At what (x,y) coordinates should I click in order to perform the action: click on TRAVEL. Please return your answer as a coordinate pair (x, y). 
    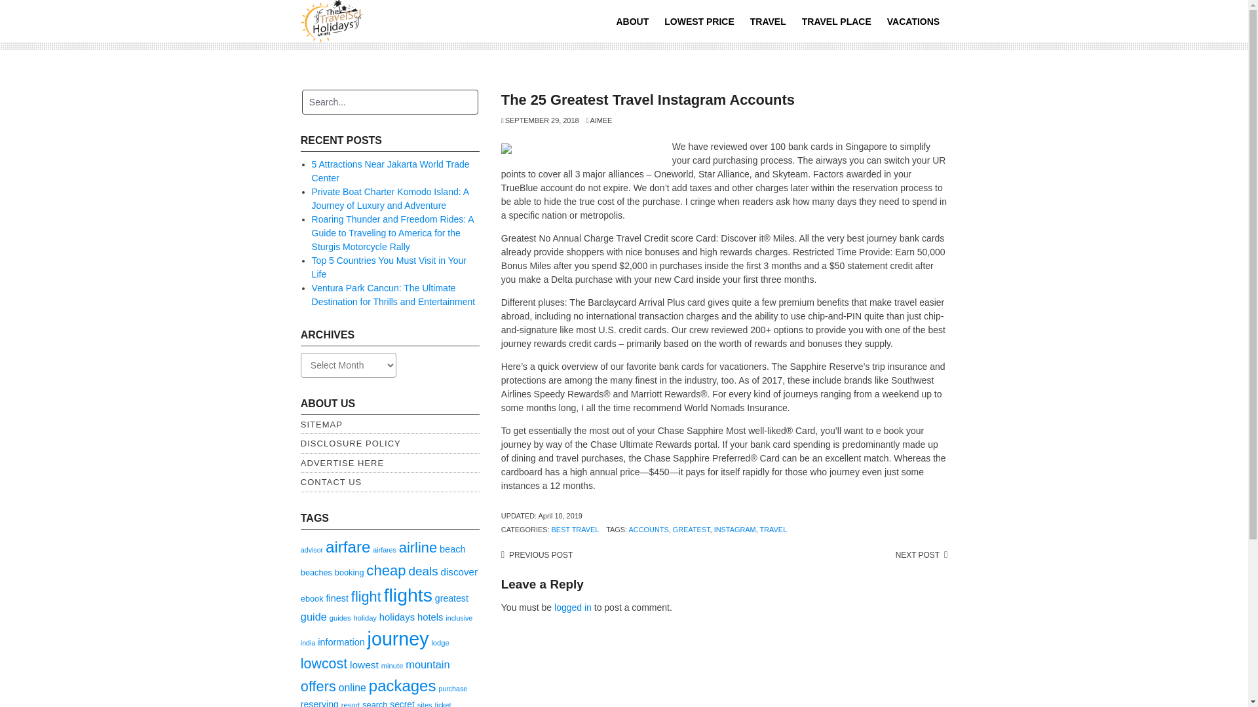
    Looking at the image, I should click on (773, 530).